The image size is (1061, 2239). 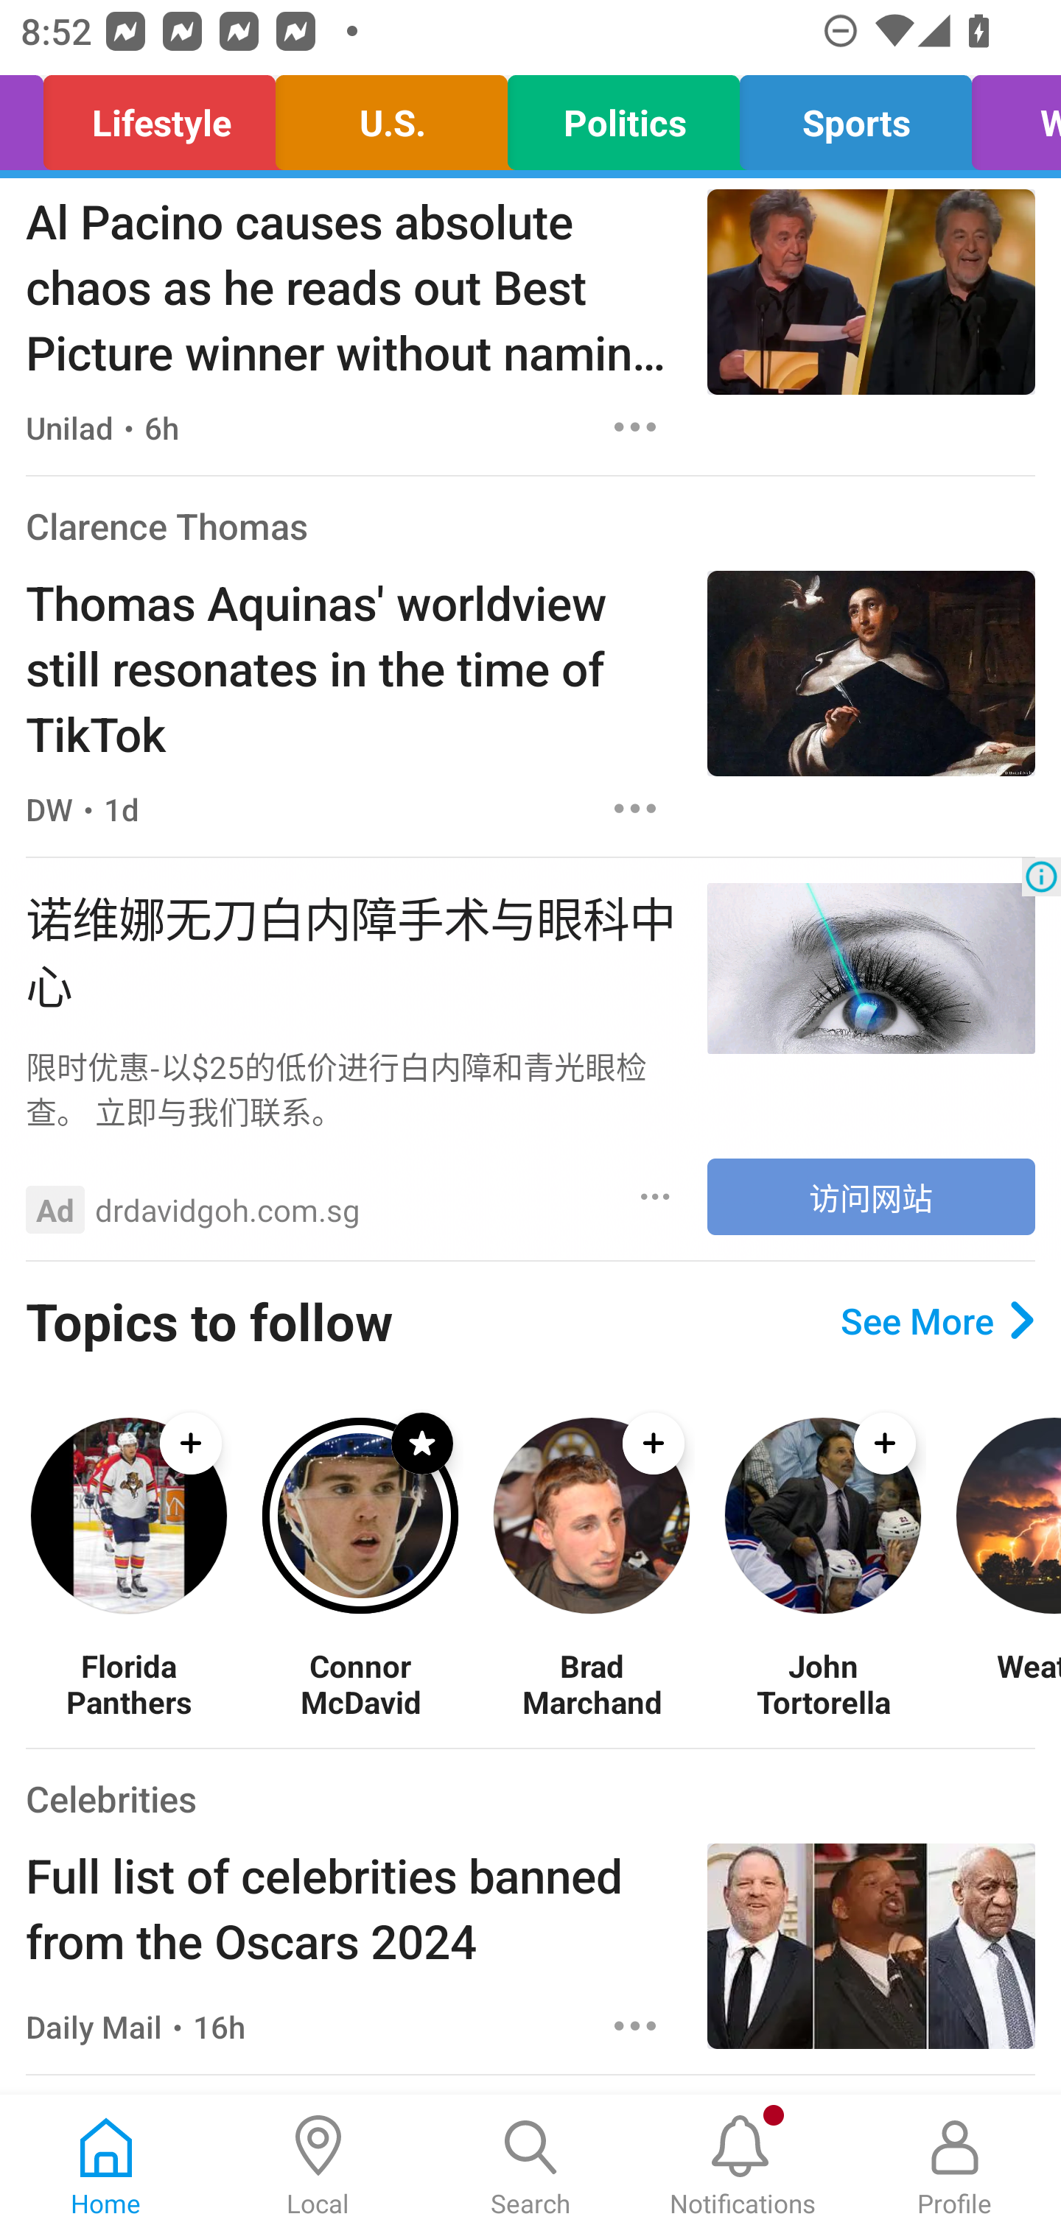 I want to click on See More, so click(x=937, y=1321).